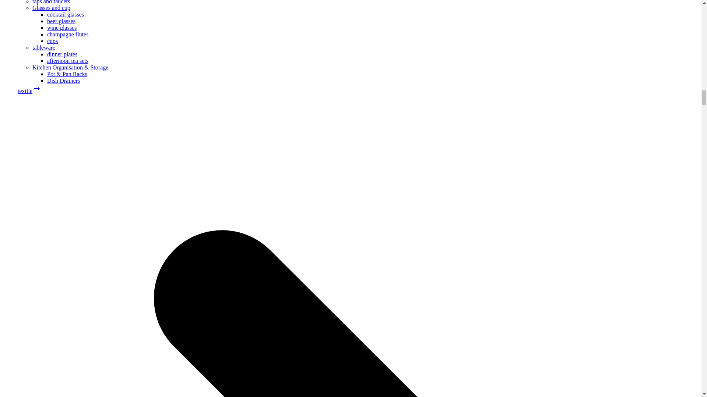 Image resolution: width=707 pixels, height=397 pixels. What do you see at coordinates (63, 80) in the screenshot?
I see `Dish Drainers` at bounding box center [63, 80].